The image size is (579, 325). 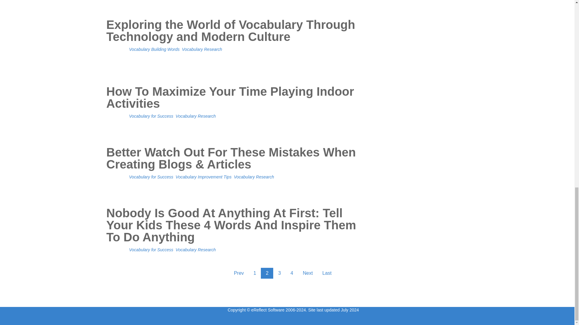 What do you see at coordinates (201, 49) in the screenshot?
I see `Vocabulary Research` at bounding box center [201, 49].